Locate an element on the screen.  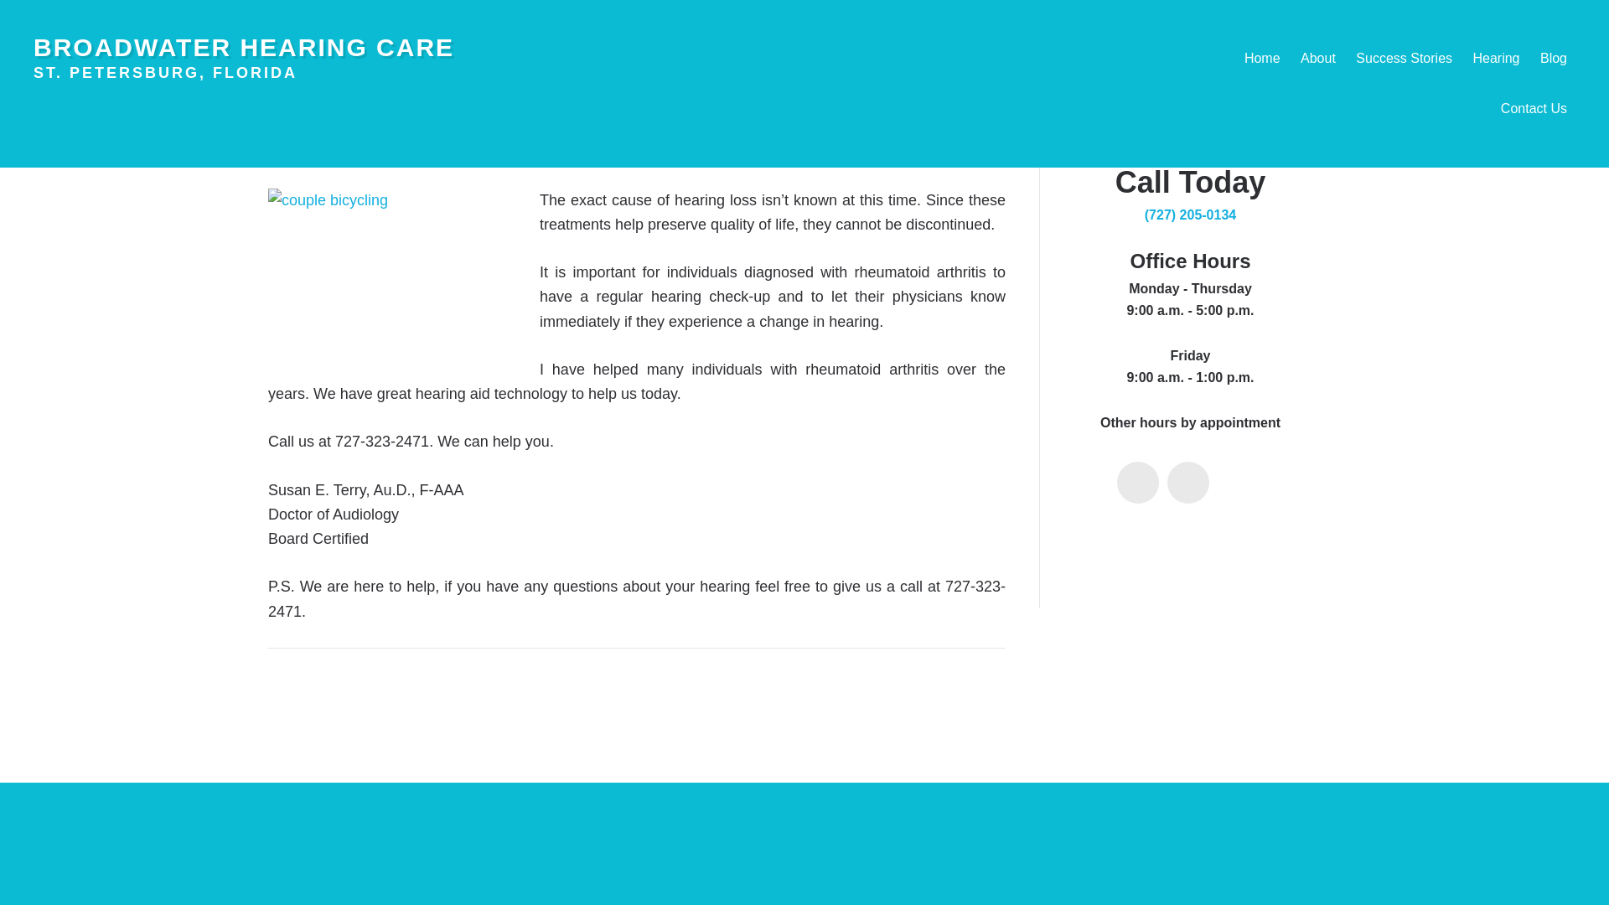
Success Stories is located at coordinates (1405, 59).